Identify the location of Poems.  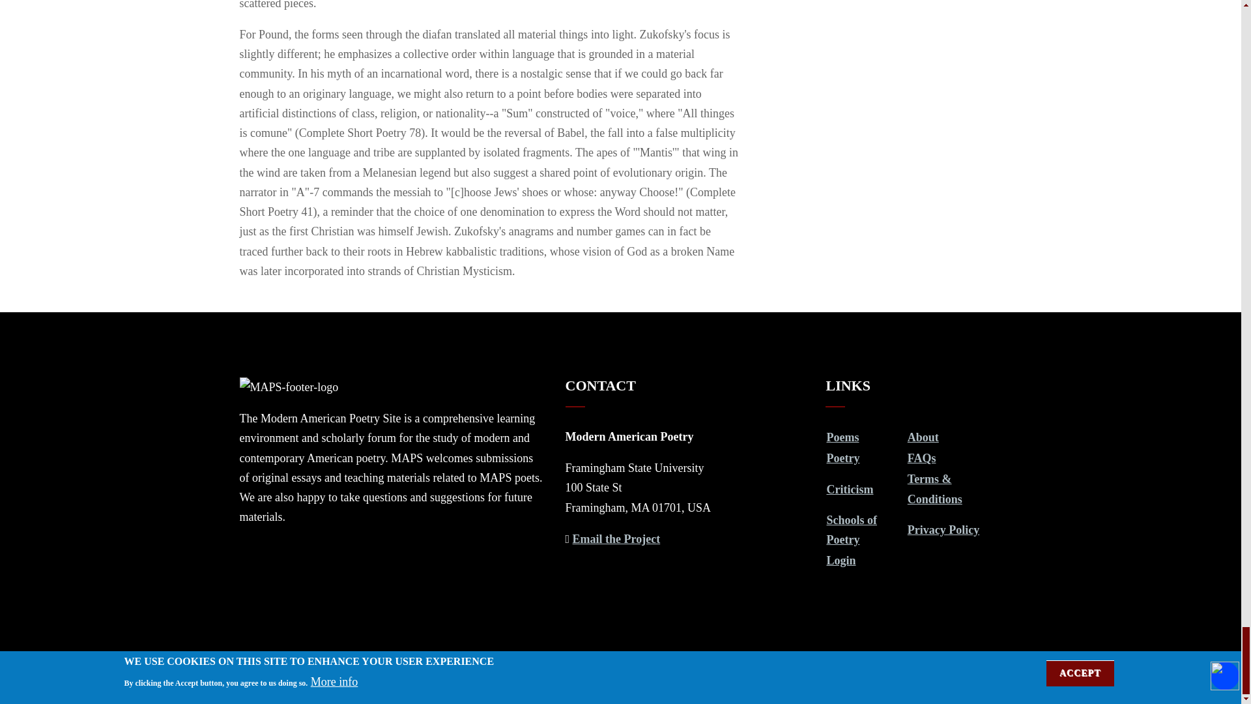
(842, 437).